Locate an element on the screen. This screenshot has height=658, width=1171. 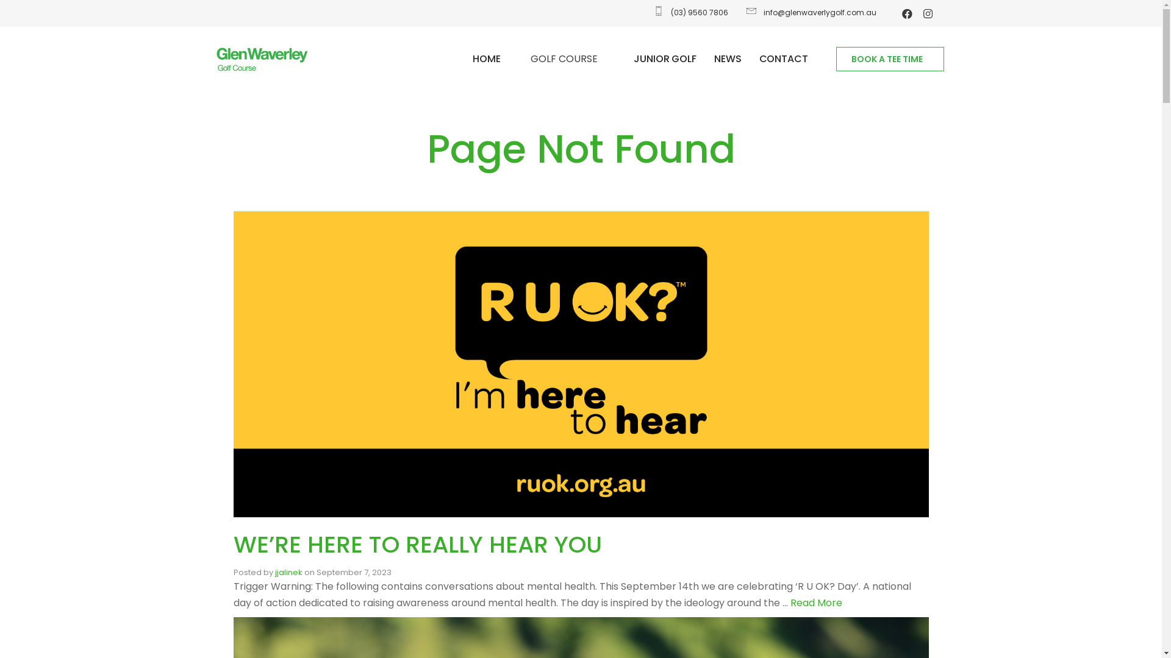
JUNIOR GOLF is located at coordinates (665, 59).